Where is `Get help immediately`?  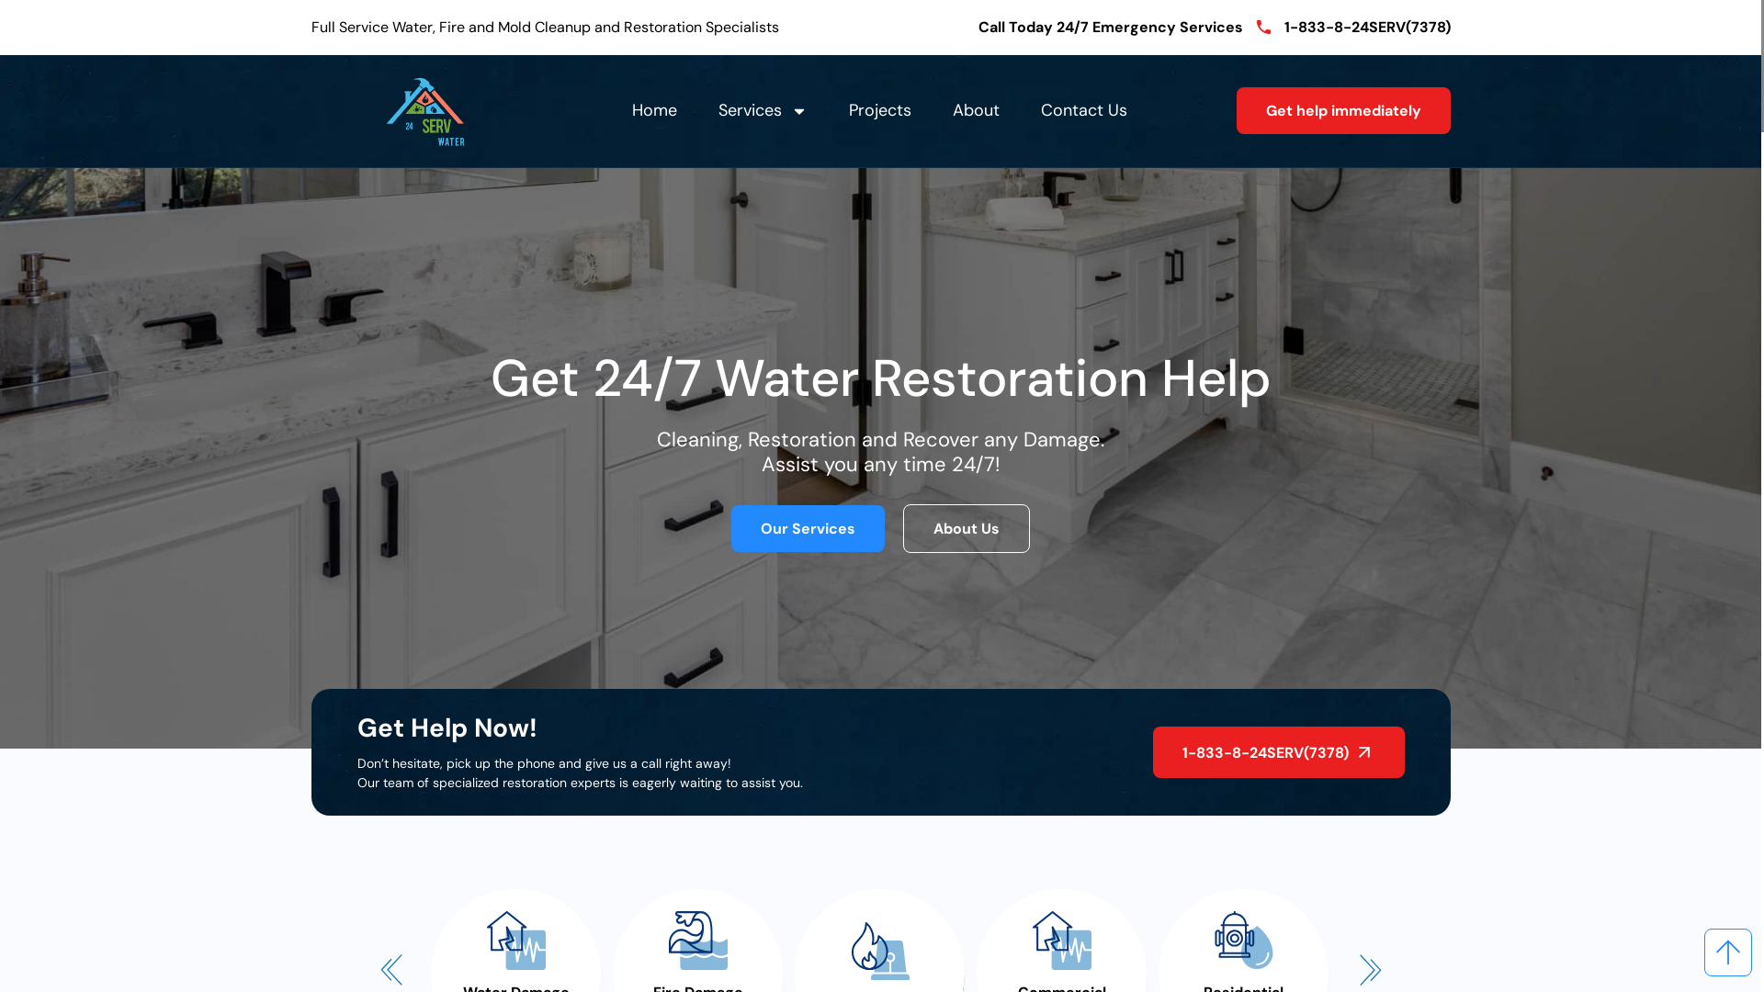 Get help immediately is located at coordinates (1343, 110).